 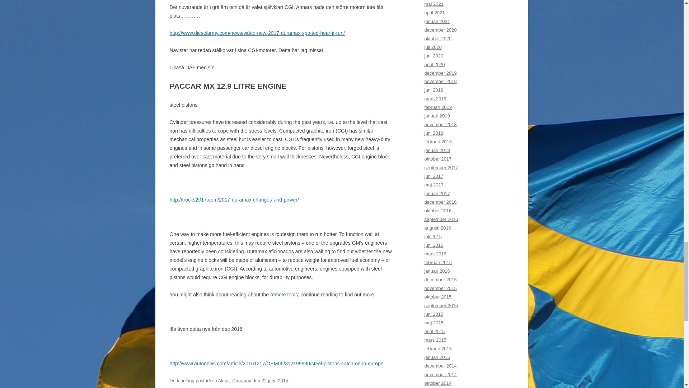 What do you see at coordinates (242, 380) in the screenshot?
I see `Duramax` at bounding box center [242, 380].